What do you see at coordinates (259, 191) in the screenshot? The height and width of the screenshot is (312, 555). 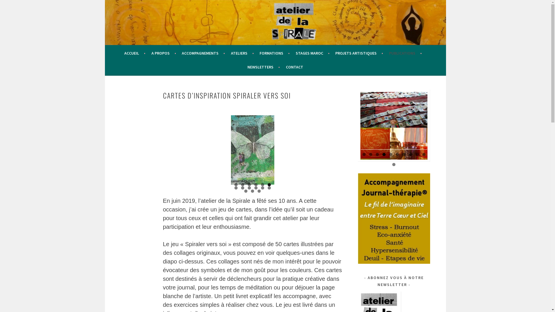 I see `15` at bounding box center [259, 191].